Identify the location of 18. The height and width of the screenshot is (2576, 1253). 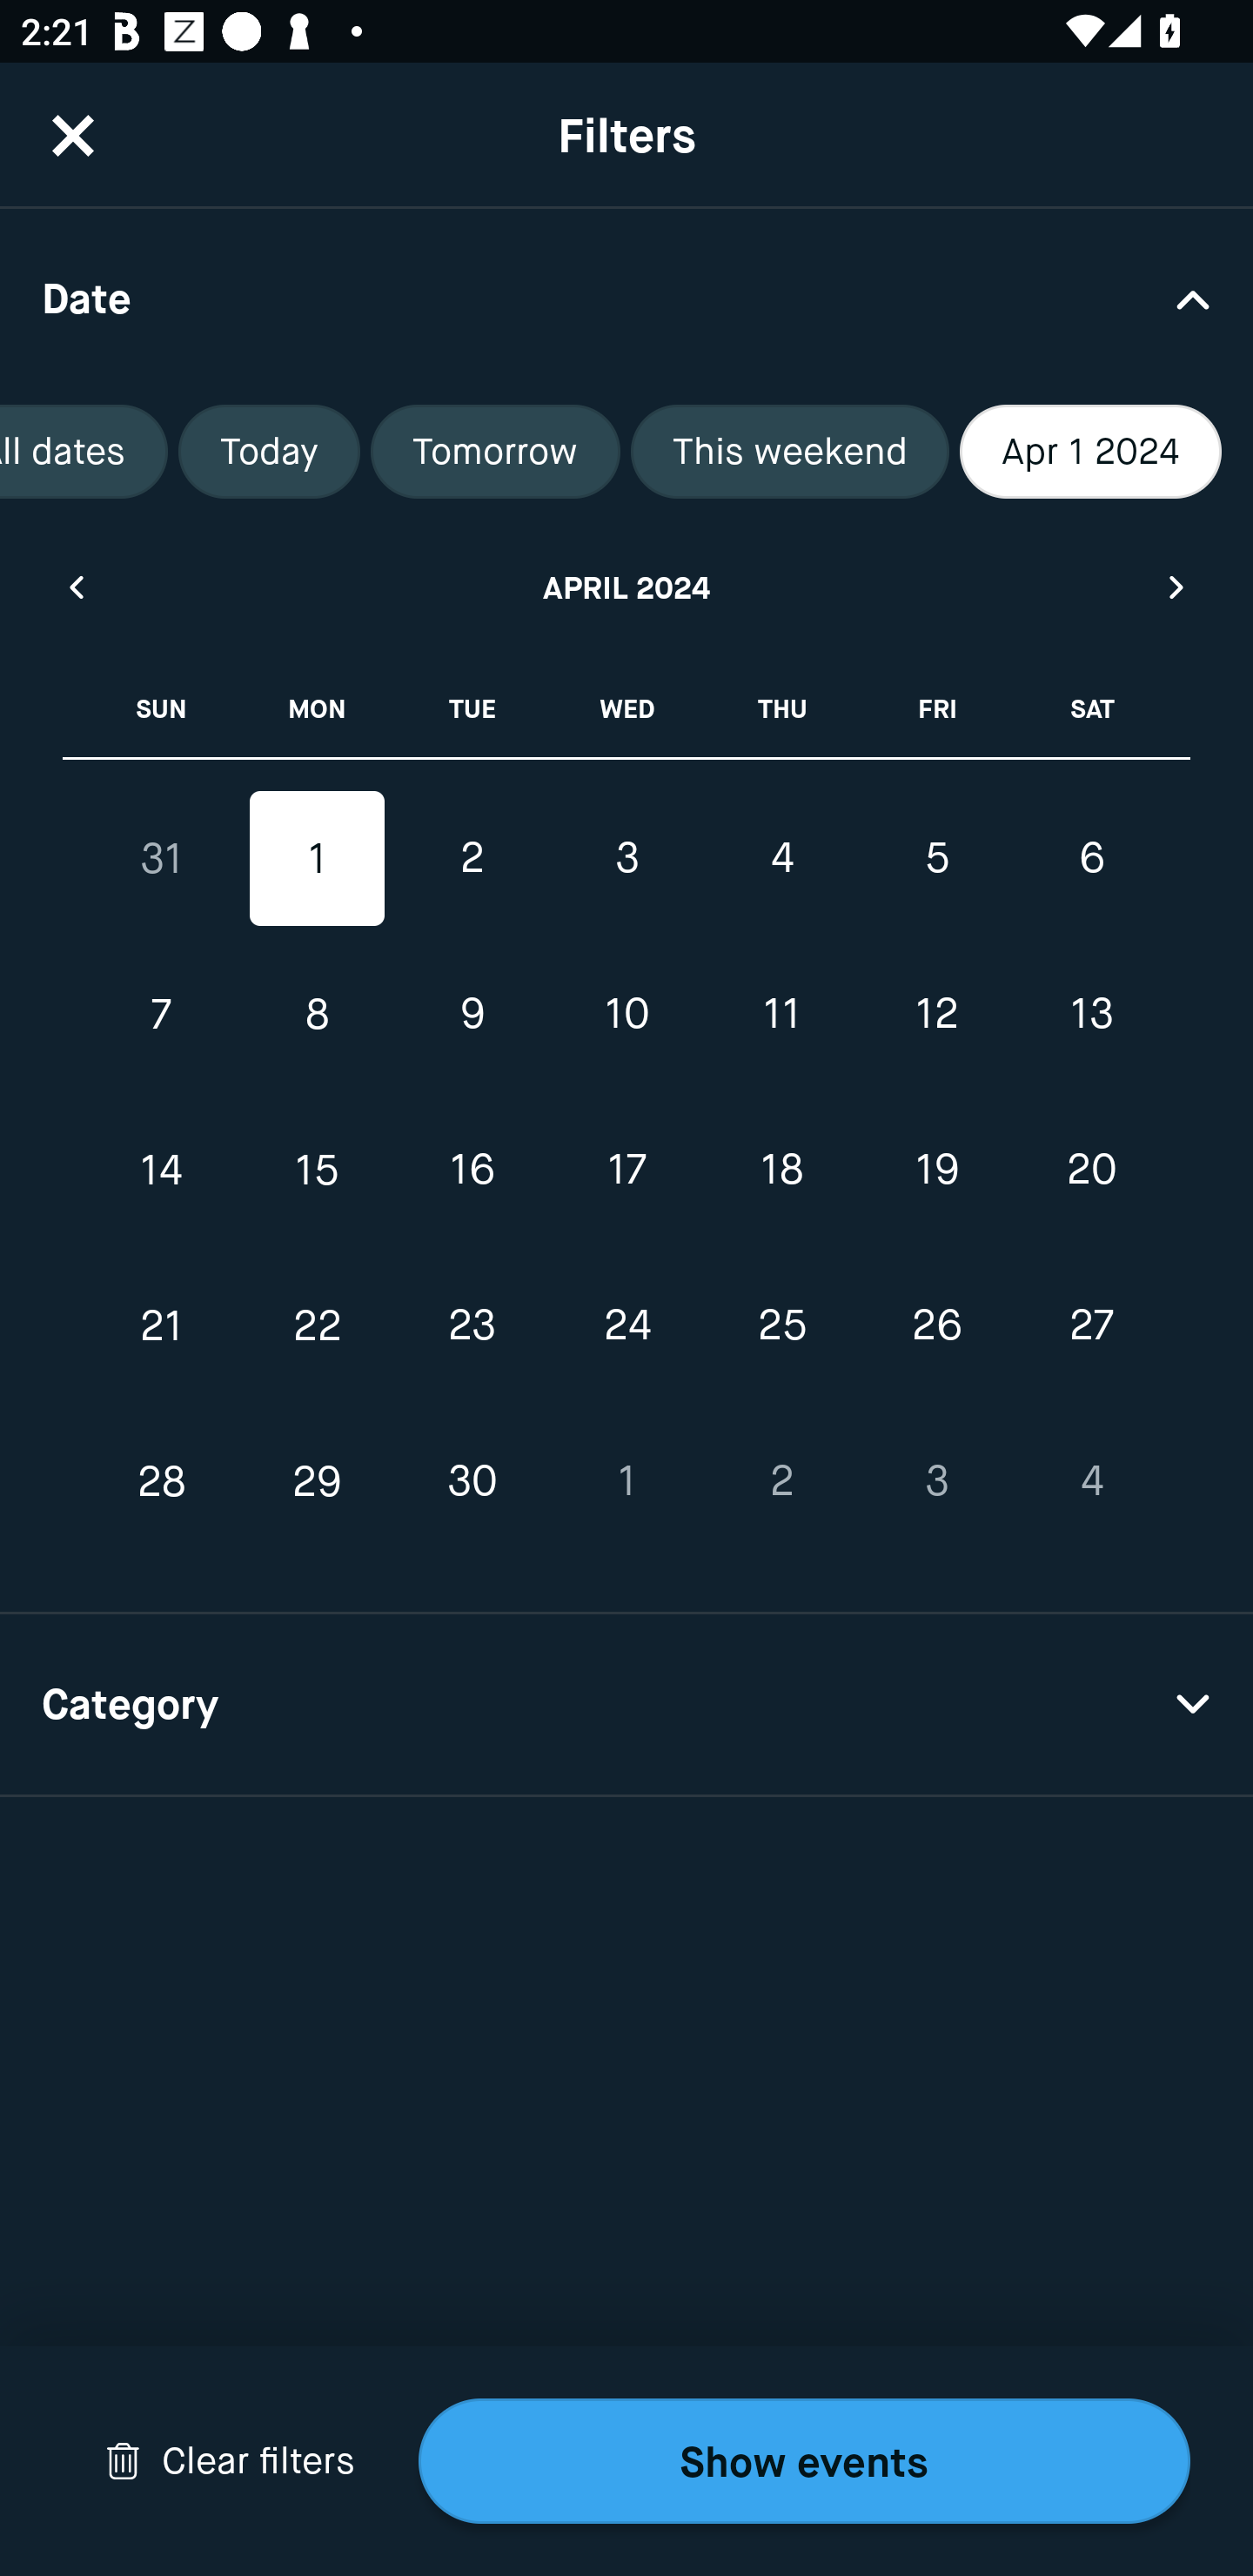
(781, 1170).